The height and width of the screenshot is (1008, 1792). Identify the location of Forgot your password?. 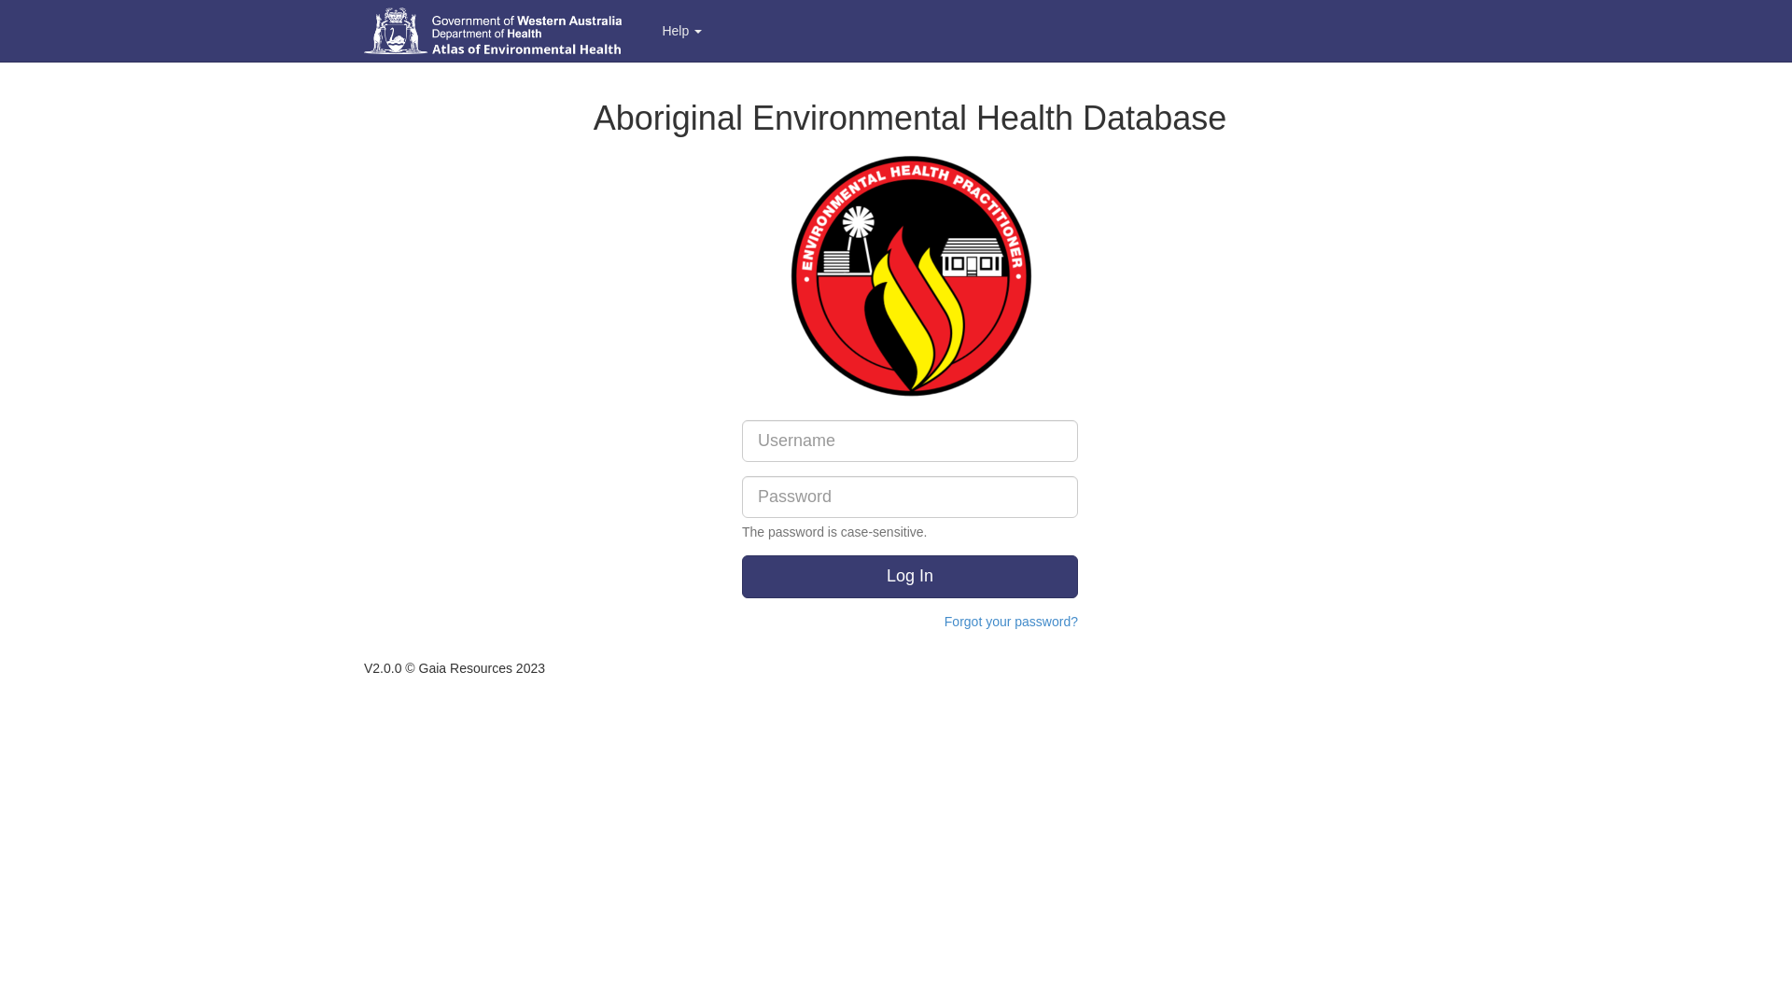
(1012, 622).